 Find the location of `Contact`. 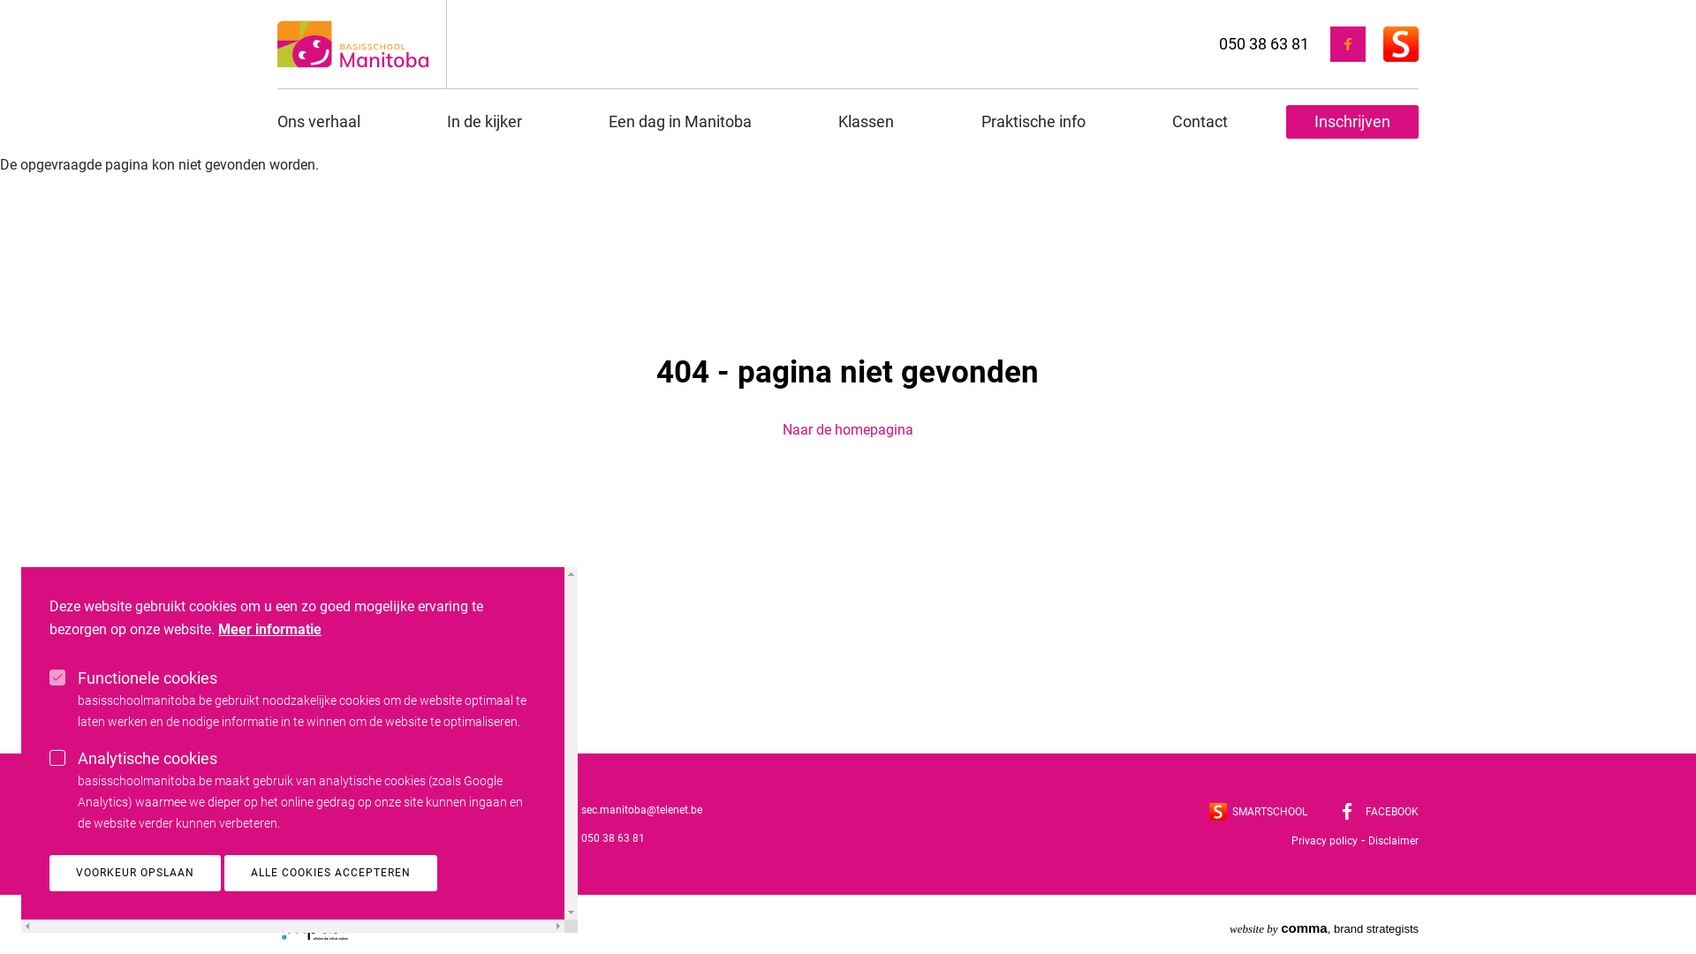

Contact is located at coordinates (1200, 122).